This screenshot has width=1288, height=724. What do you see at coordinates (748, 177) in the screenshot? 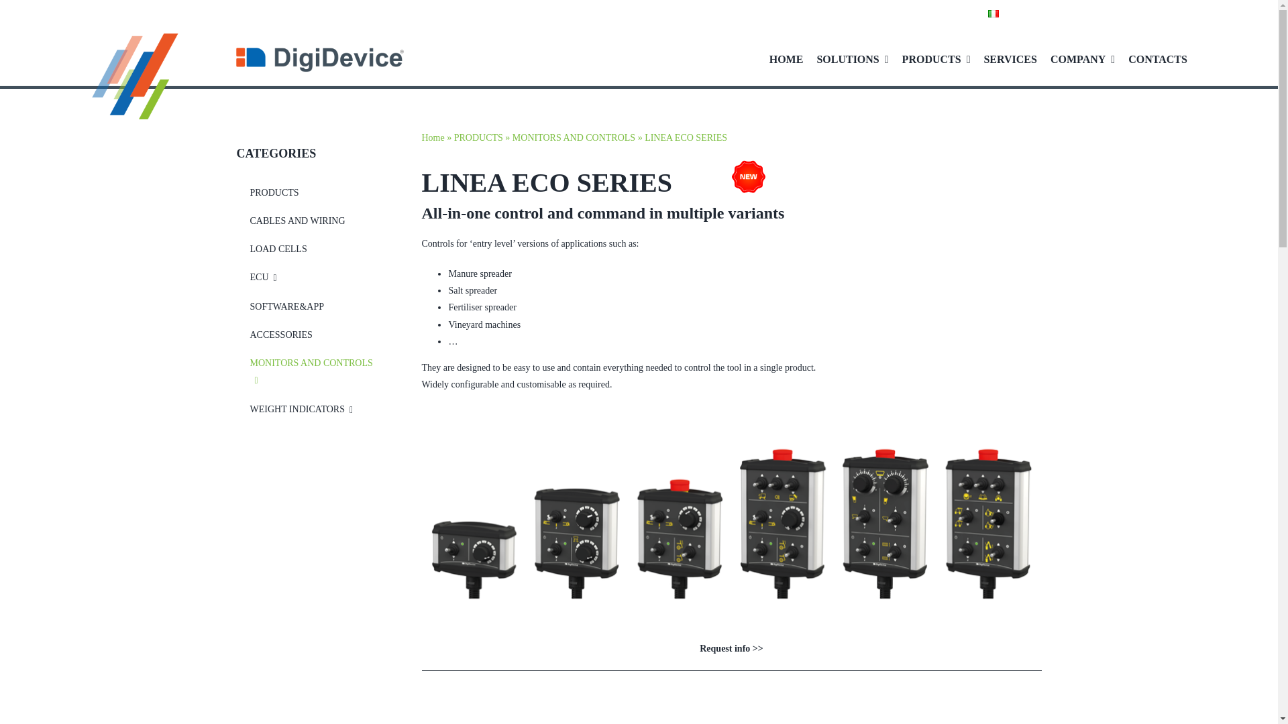
I see `New product` at bounding box center [748, 177].